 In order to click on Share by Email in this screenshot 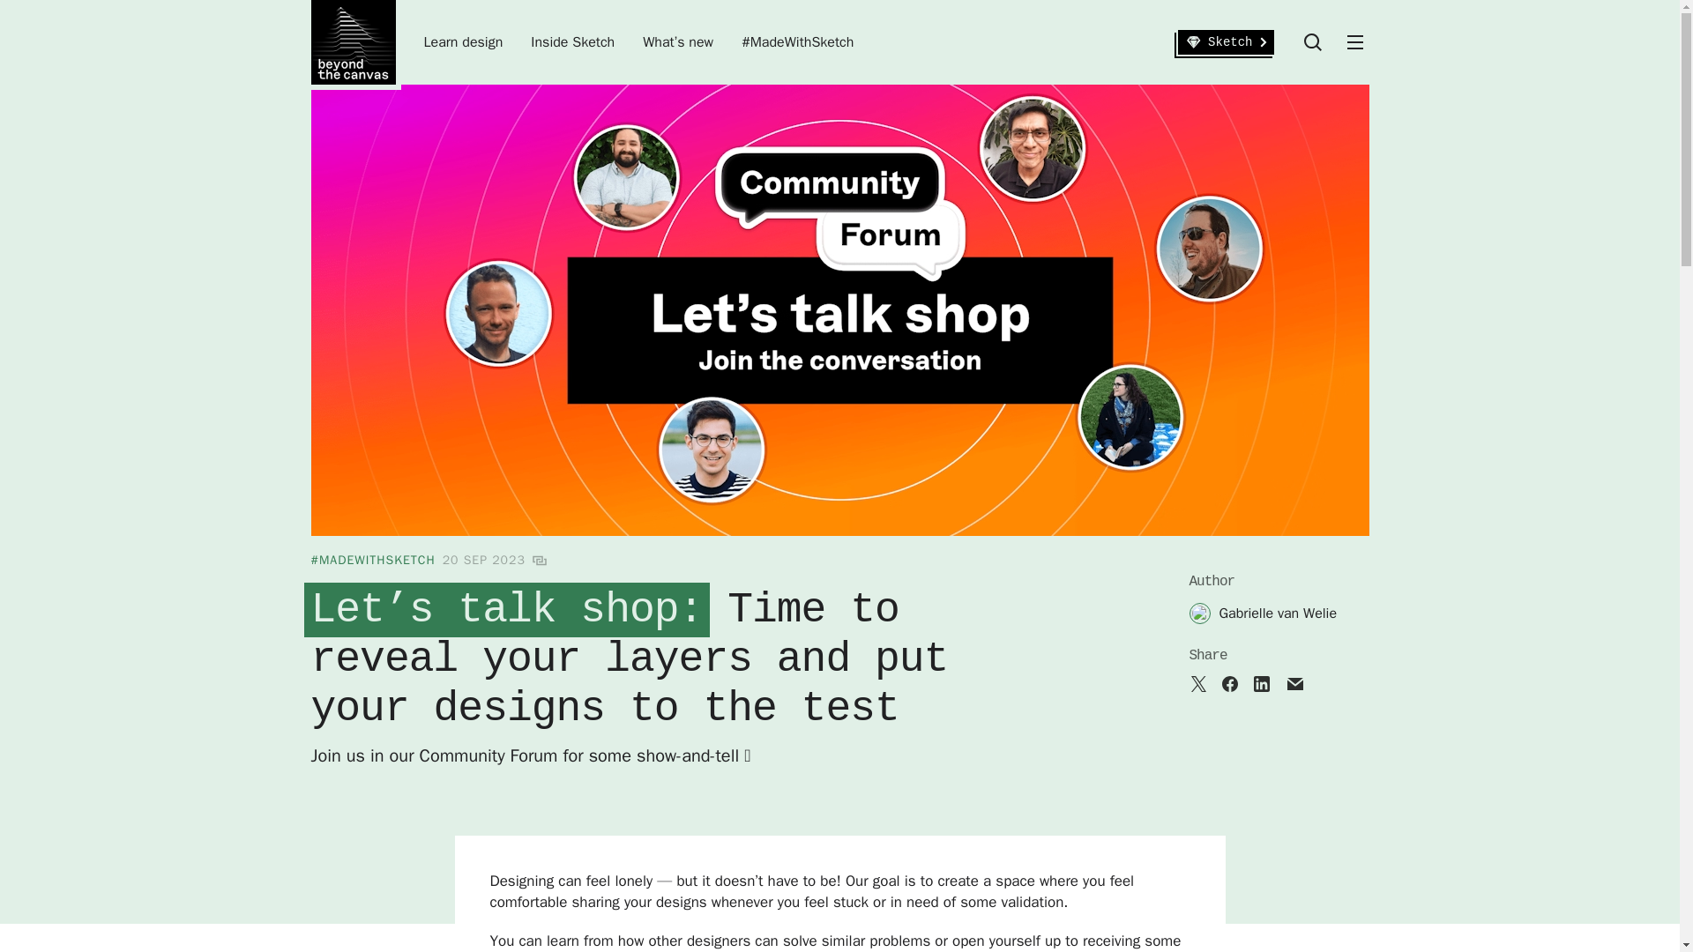, I will do `click(1294, 684)`.